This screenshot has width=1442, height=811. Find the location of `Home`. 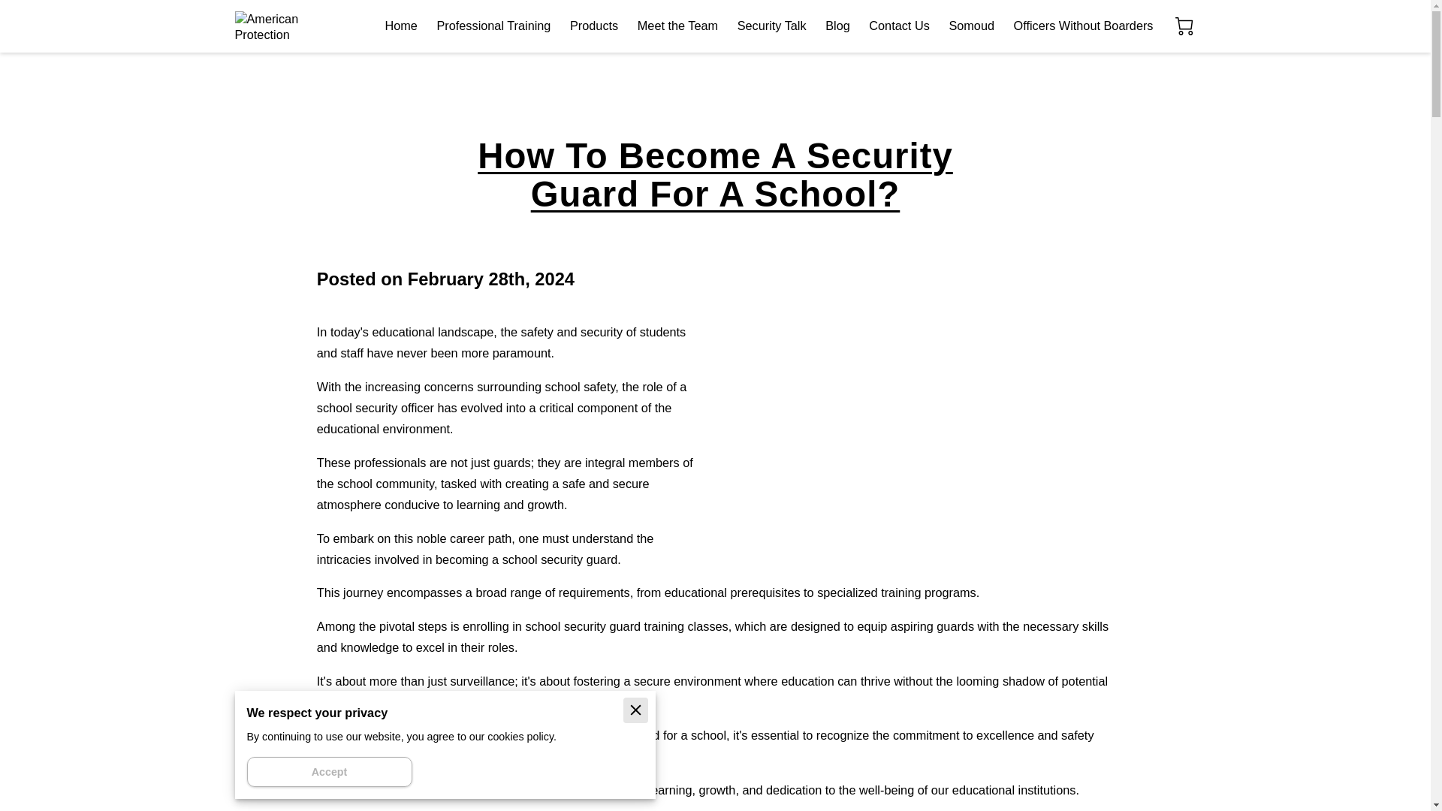

Home is located at coordinates (400, 26).